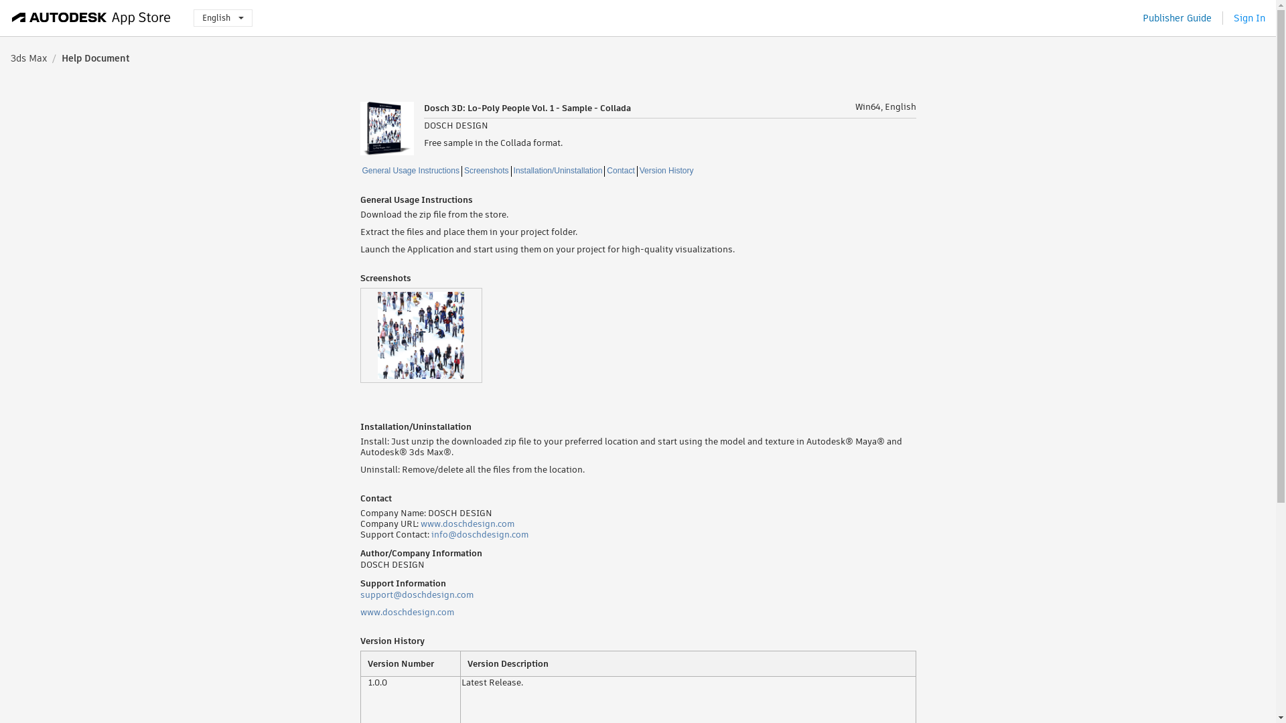 Image resolution: width=1286 pixels, height=723 pixels. Describe the element at coordinates (222, 17) in the screenshot. I see `English` at that location.